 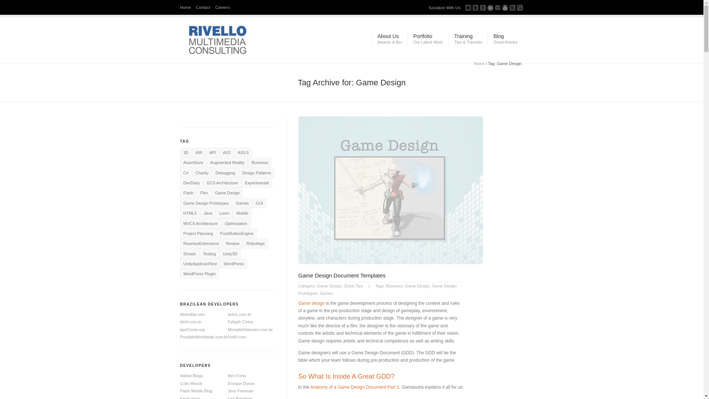 I want to click on Work with us, so click(x=224, y=7).